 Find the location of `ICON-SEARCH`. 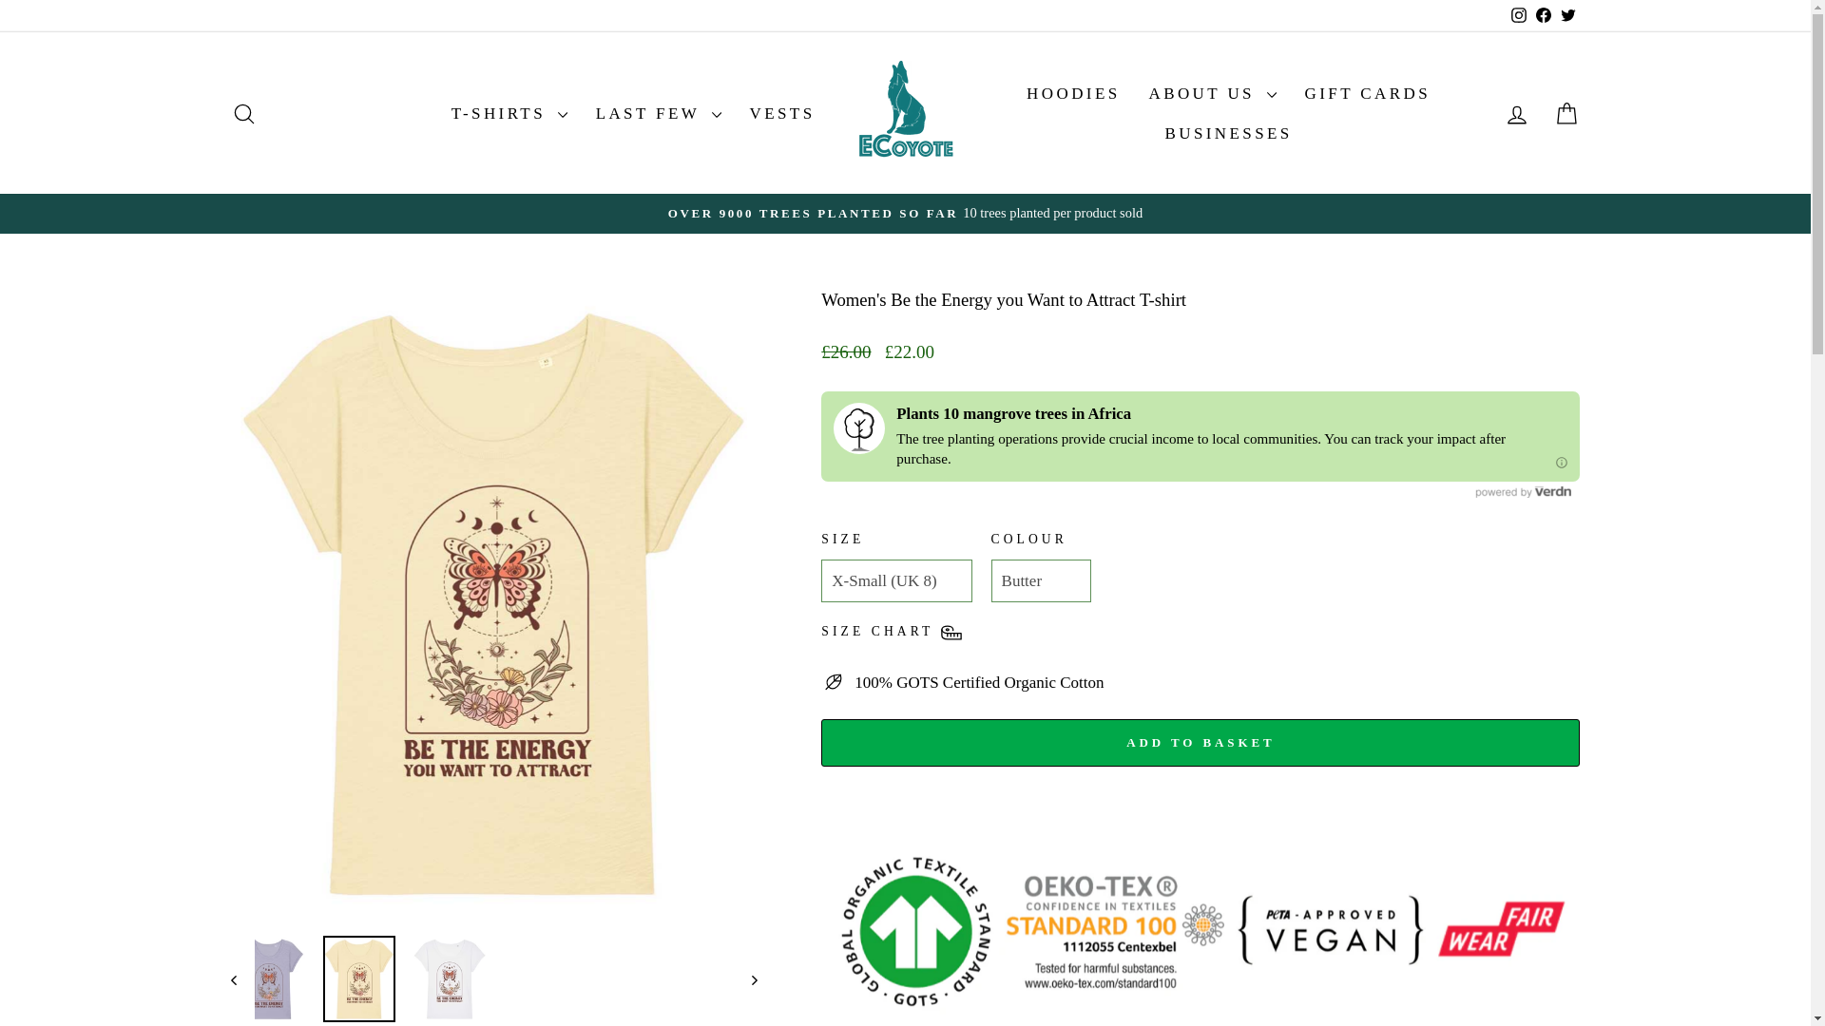

ICON-SEARCH is located at coordinates (243, 113).